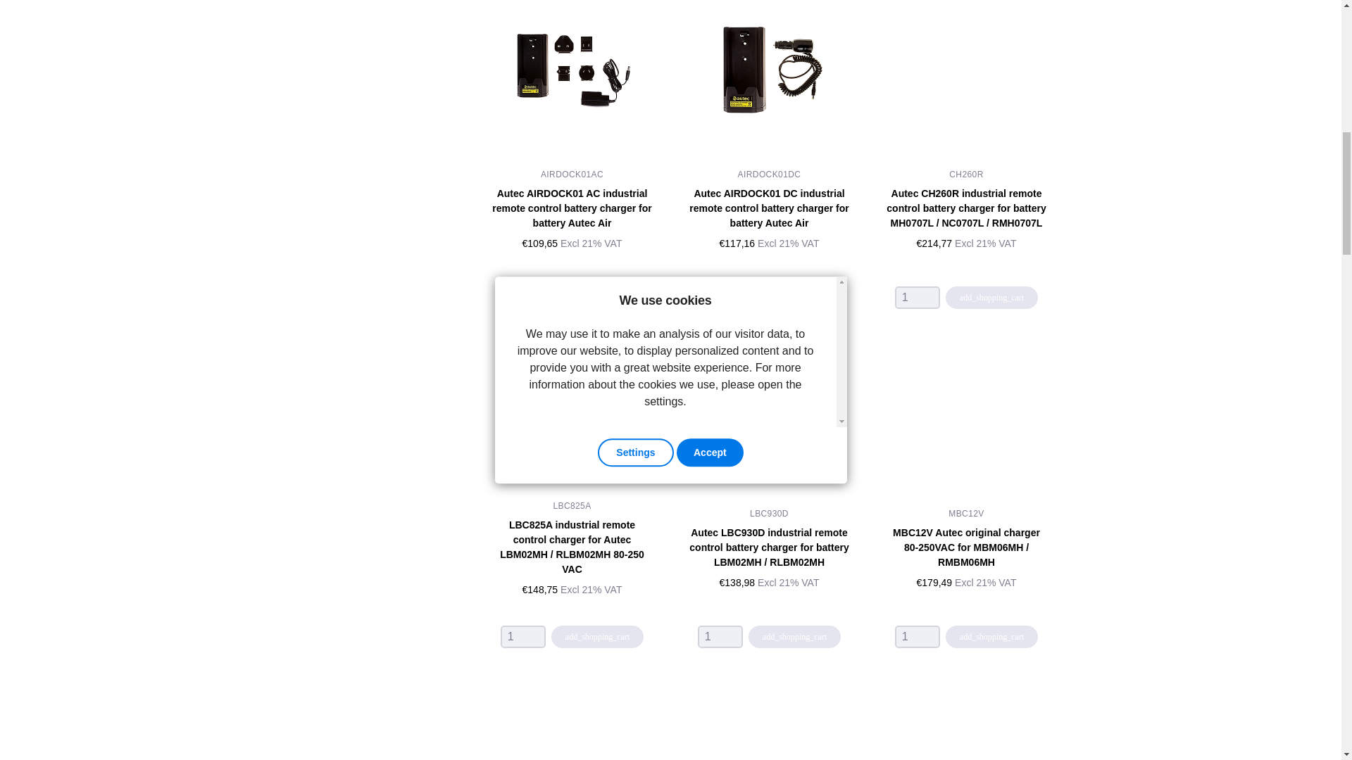 This screenshot has height=760, width=1352. I want to click on 1, so click(522, 636).